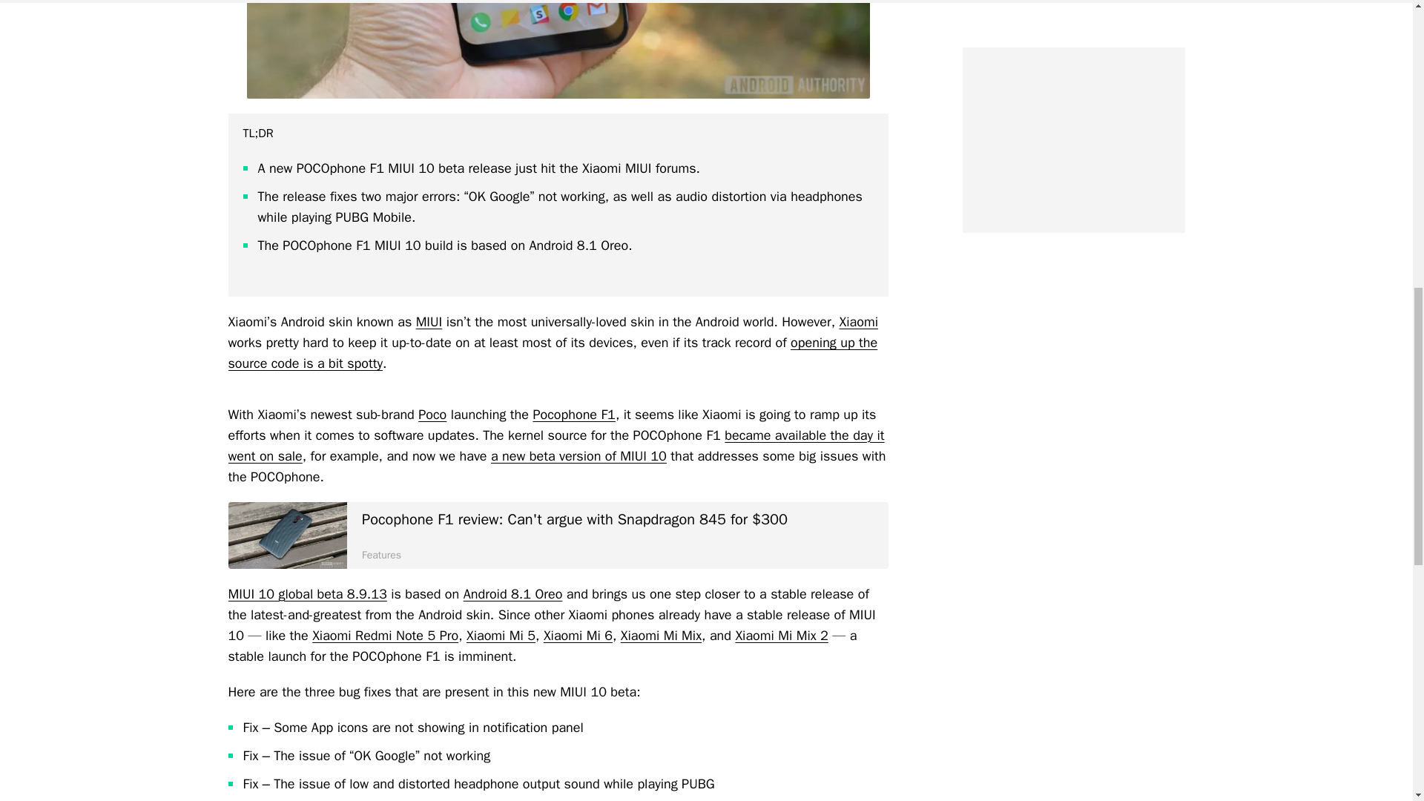 The height and width of the screenshot is (801, 1424). What do you see at coordinates (307, 593) in the screenshot?
I see `MIUI 10 global beta 8.9.13` at bounding box center [307, 593].